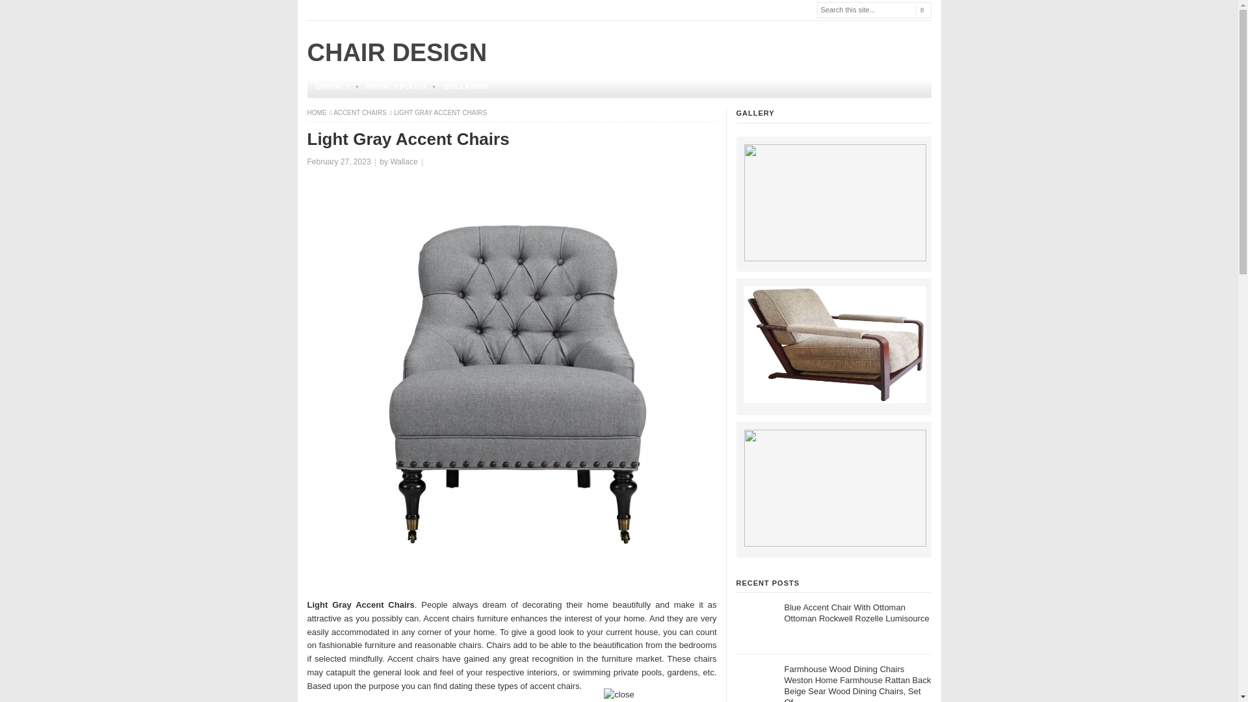  I want to click on CHAIR DESIGN, so click(396, 52).